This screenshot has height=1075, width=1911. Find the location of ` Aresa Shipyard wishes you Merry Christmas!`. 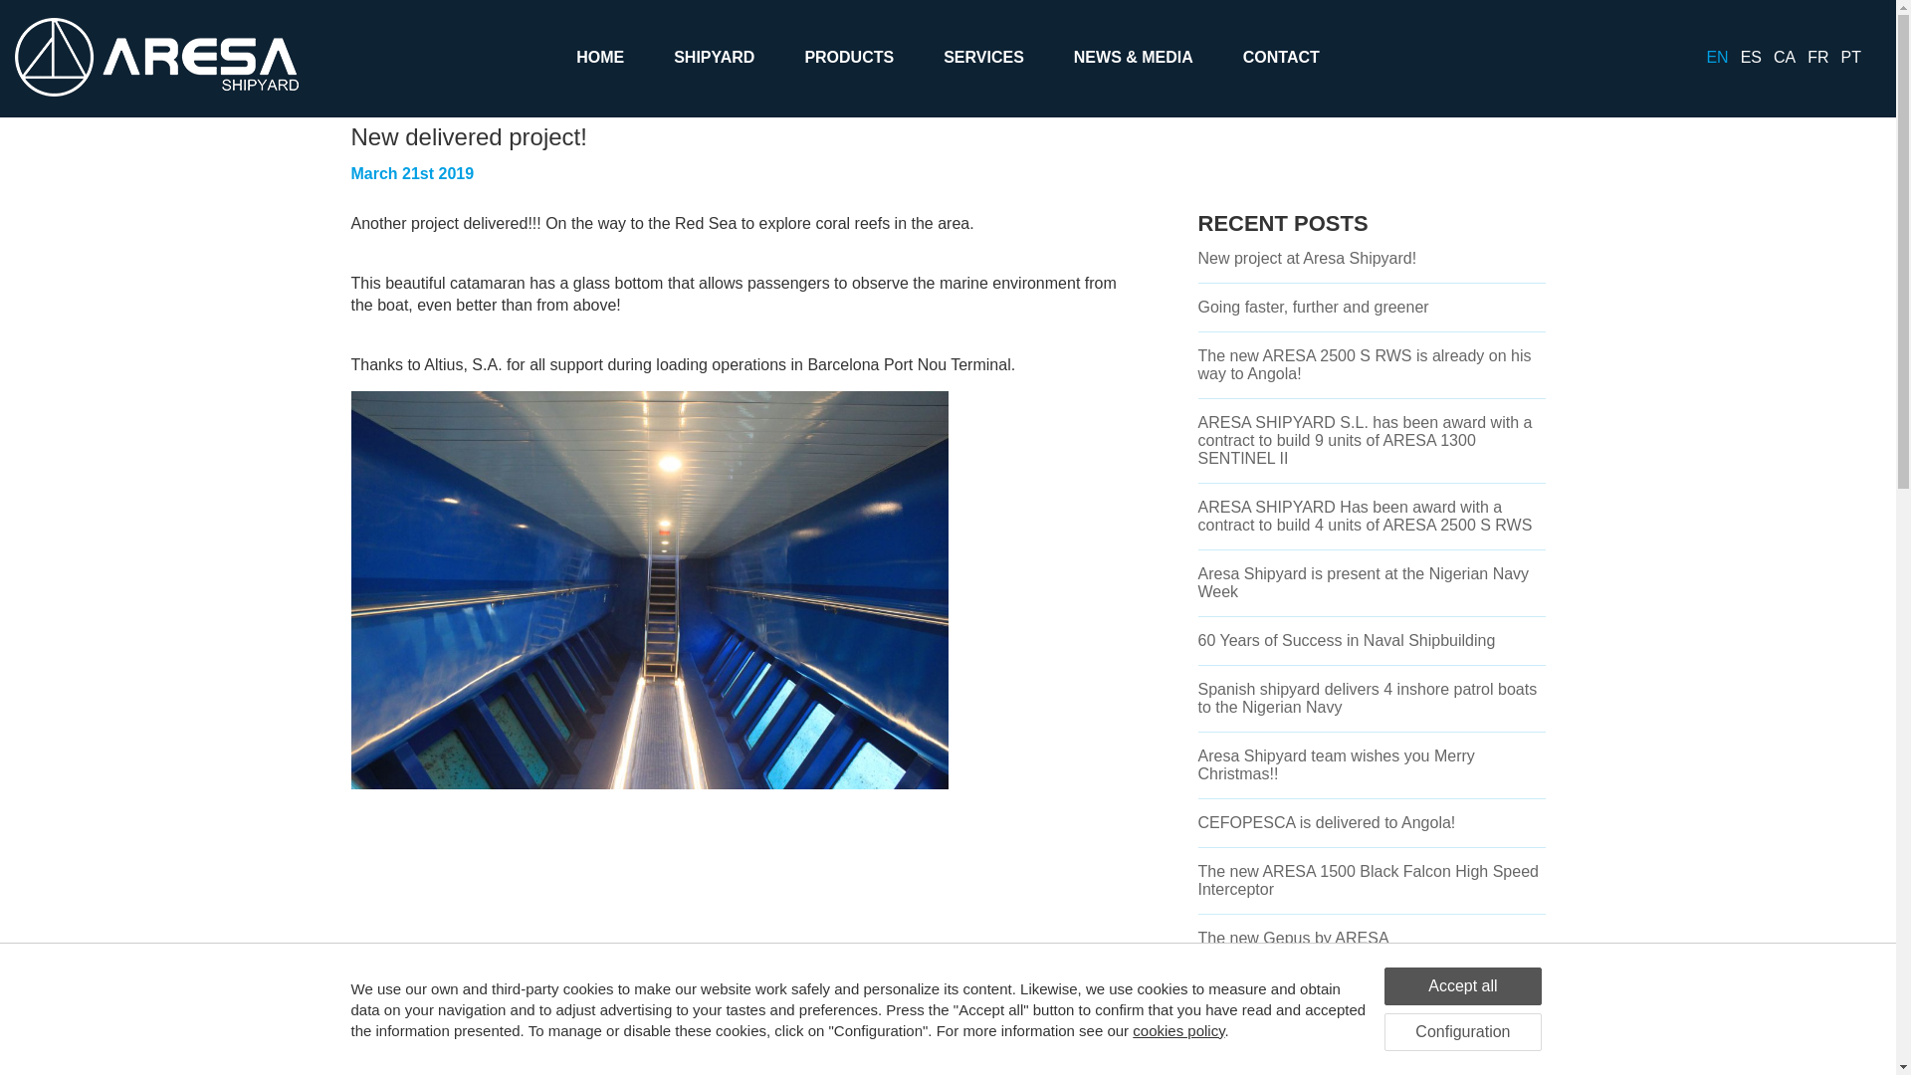

 Aresa Shipyard wishes you Merry Christmas! is located at coordinates (1356, 986).